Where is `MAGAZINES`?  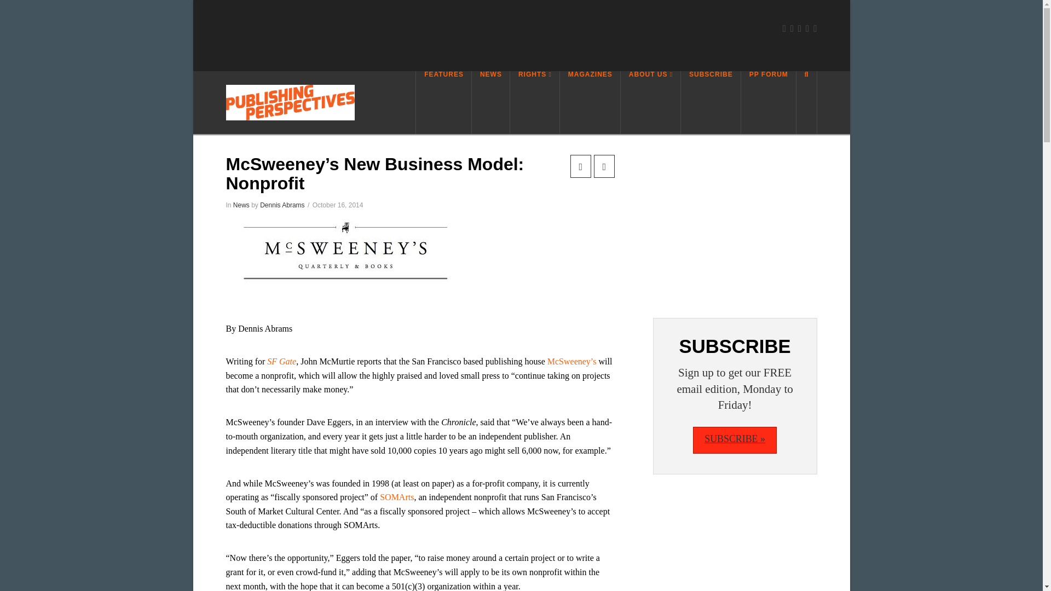
MAGAZINES is located at coordinates (590, 102).